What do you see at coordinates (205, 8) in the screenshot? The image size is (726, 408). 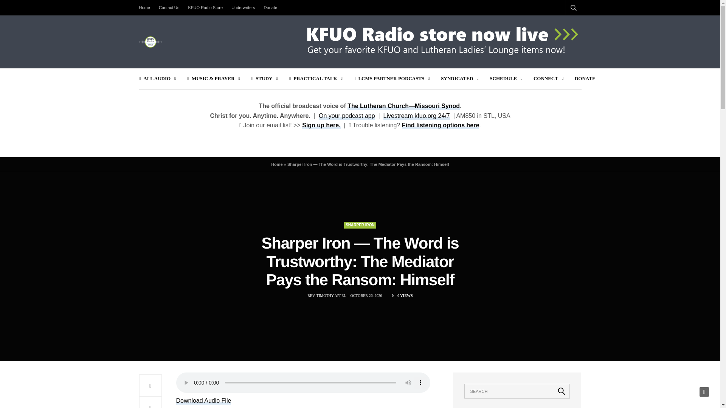 I see `KFUO Radio Store` at bounding box center [205, 8].